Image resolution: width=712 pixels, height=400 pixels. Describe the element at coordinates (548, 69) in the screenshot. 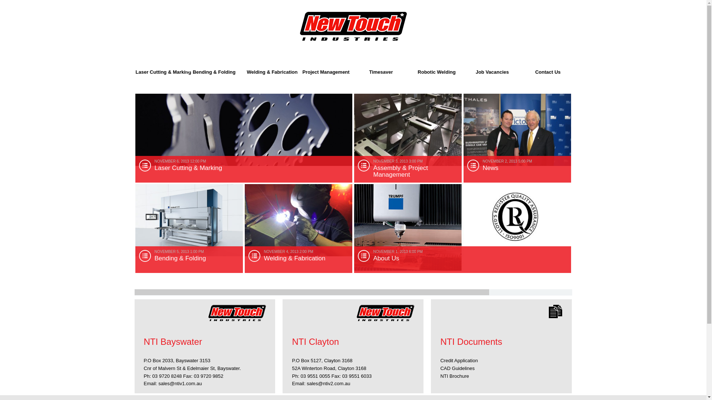

I see `Contact Us` at that location.